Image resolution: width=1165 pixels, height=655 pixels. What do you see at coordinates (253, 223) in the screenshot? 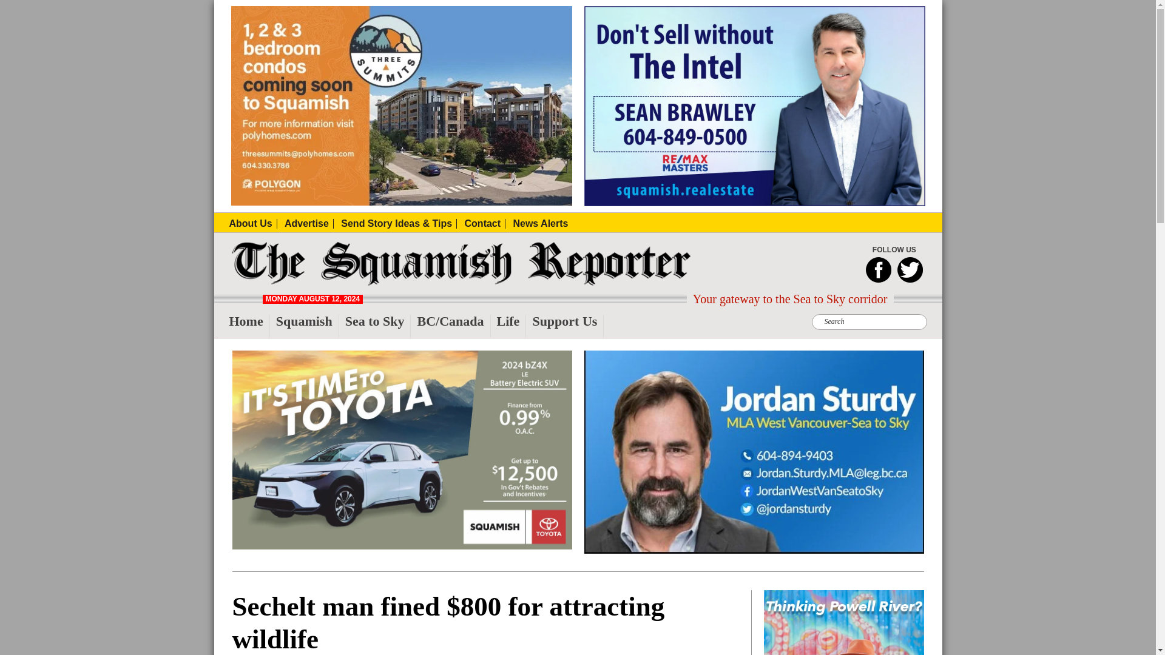
I see `About Us` at bounding box center [253, 223].